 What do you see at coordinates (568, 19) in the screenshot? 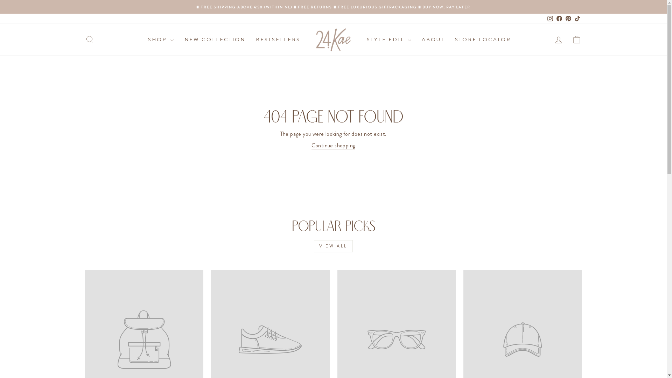
I see `Pinterest` at bounding box center [568, 19].